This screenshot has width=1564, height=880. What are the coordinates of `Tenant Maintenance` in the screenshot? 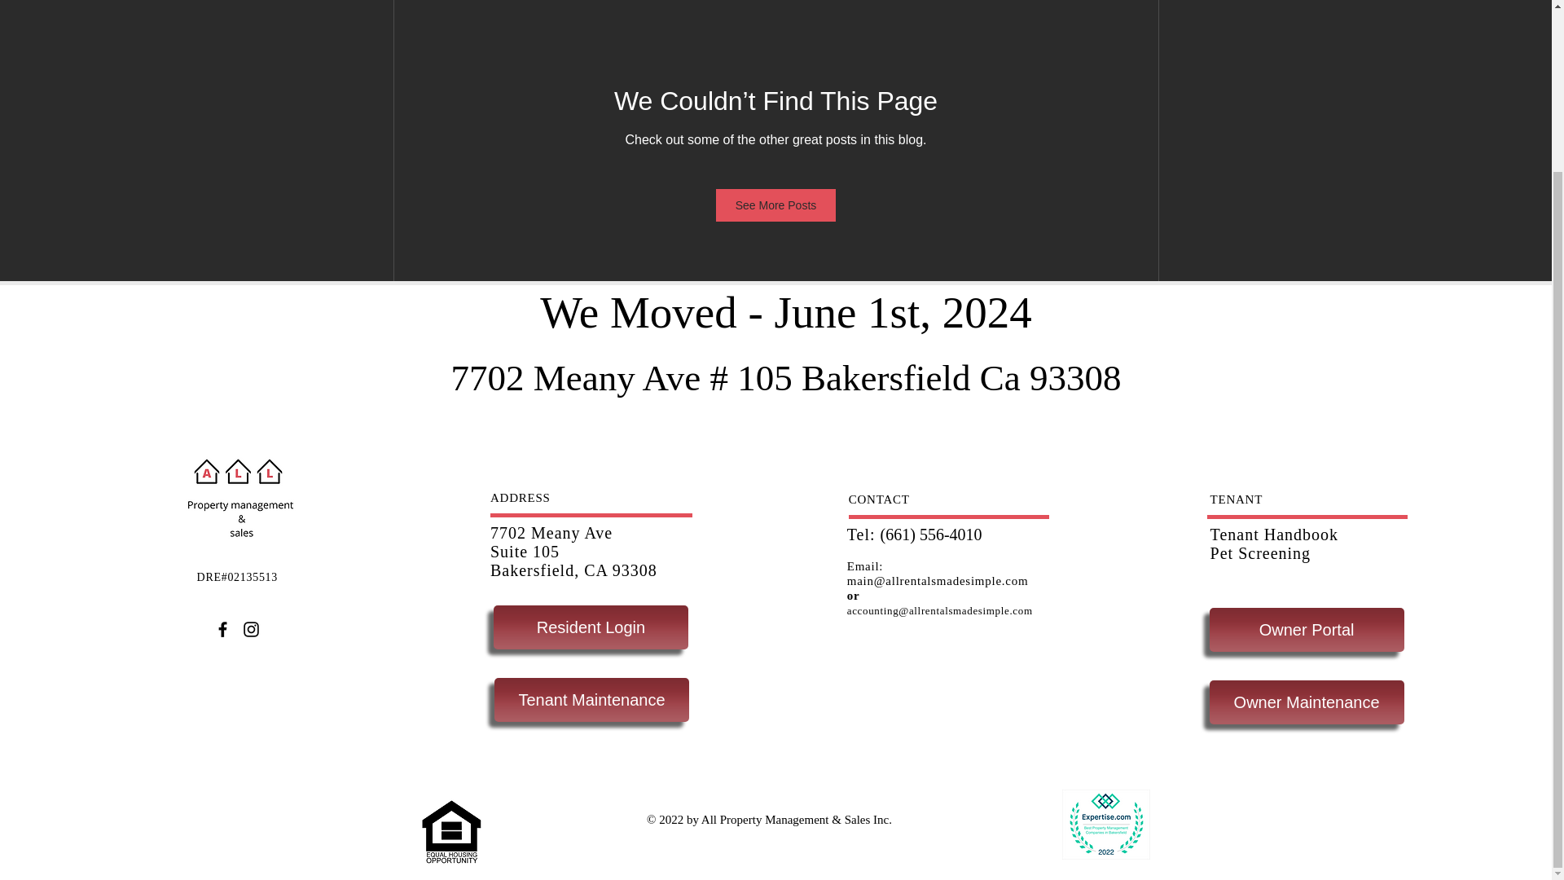 It's located at (591, 699).